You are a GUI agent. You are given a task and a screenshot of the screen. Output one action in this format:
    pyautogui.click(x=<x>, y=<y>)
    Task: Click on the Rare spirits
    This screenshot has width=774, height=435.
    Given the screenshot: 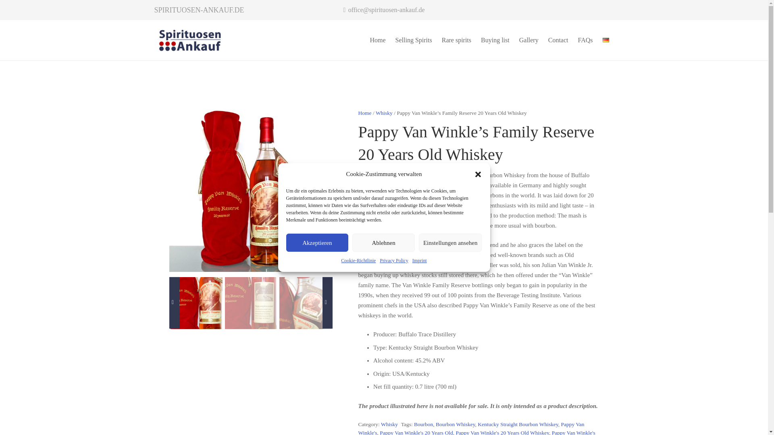 What is the action you would take?
    pyautogui.click(x=456, y=40)
    